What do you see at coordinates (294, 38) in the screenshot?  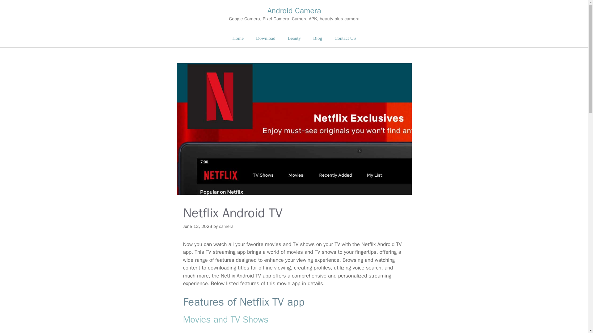 I see `Beauty` at bounding box center [294, 38].